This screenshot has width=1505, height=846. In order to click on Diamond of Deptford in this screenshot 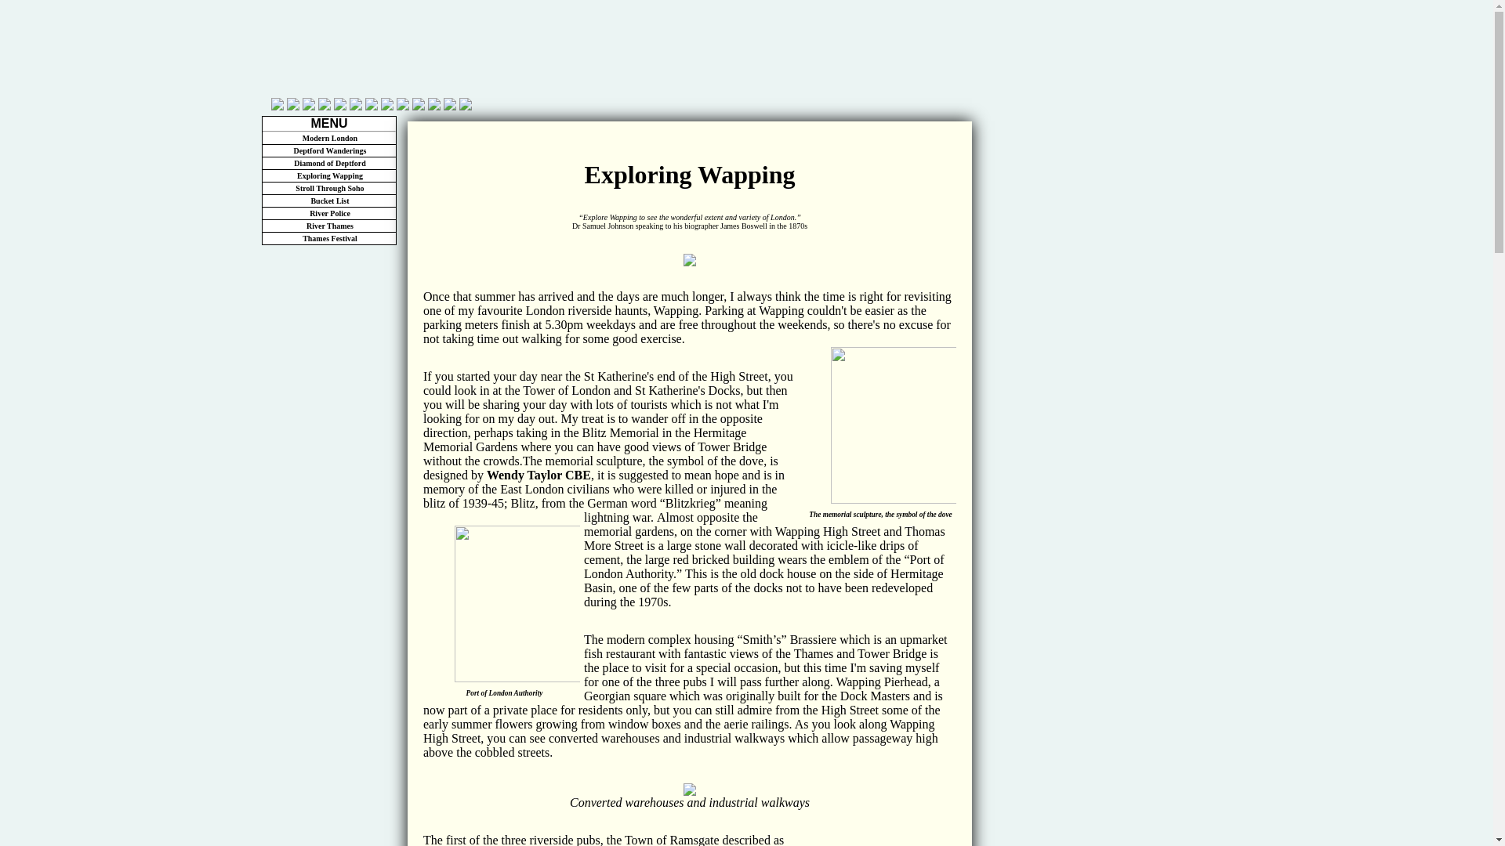, I will do `click(328, 163)`.